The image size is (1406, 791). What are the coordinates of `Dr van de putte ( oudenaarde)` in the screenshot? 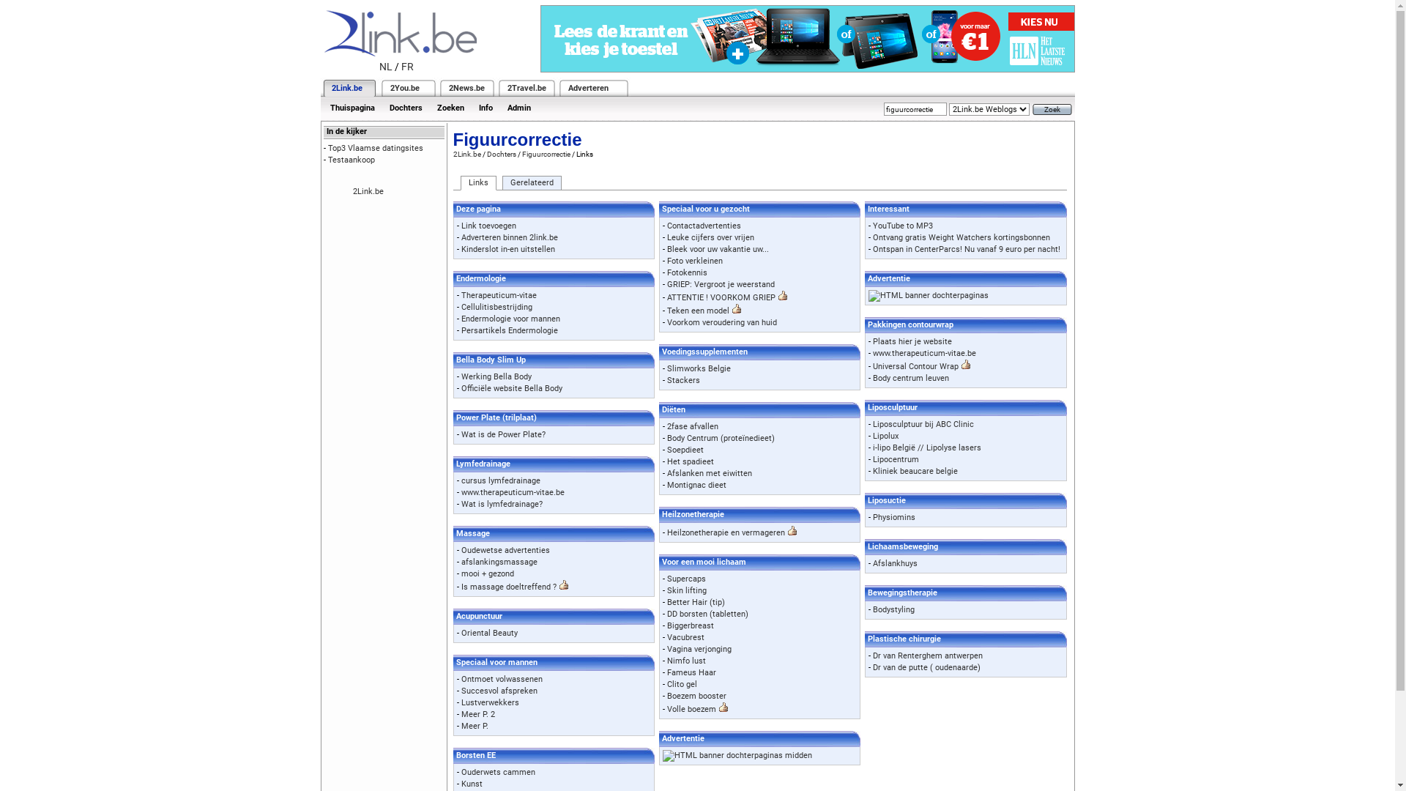 It's located at (927, 667).